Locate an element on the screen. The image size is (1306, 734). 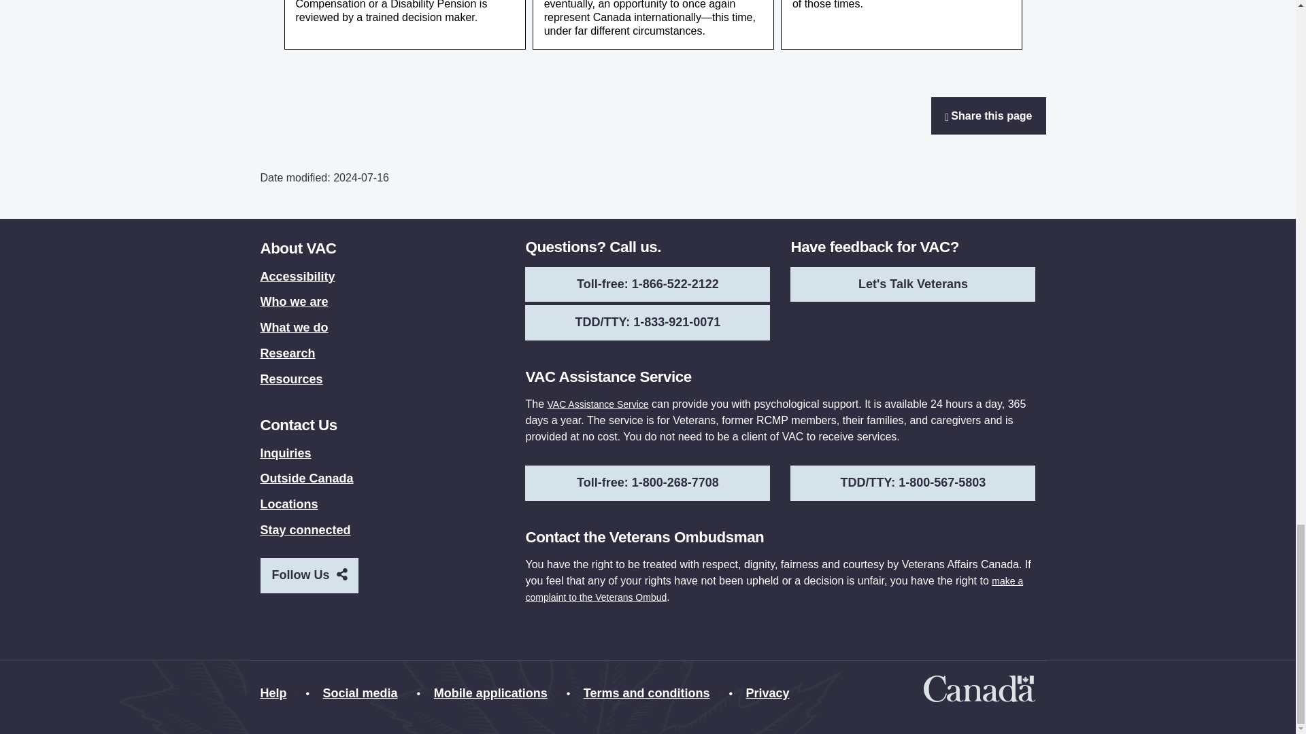
Follow Us is located at coordinates (340, 574).